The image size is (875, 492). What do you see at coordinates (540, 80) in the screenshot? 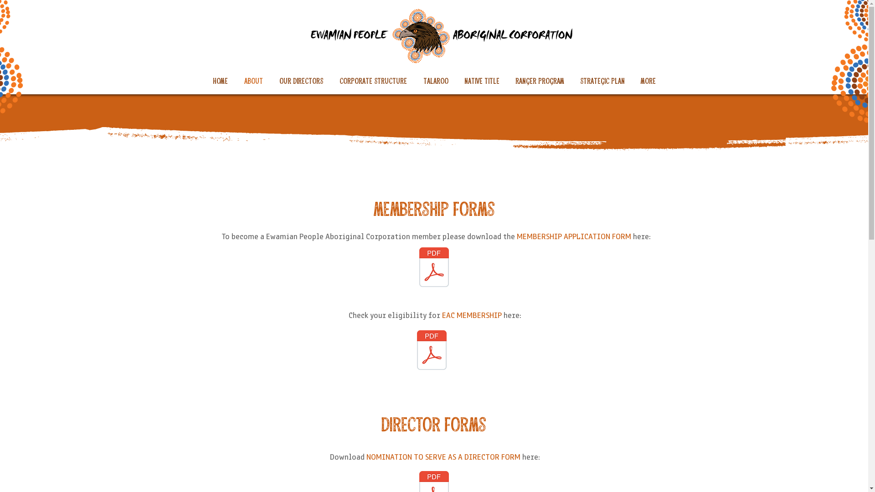
I see `RANGER PROGRAM` at bounding box center [540, 80].